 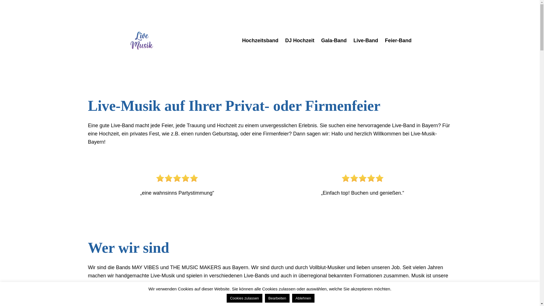 I want to click on Hochzeitsband, so click(x=260, y=41).